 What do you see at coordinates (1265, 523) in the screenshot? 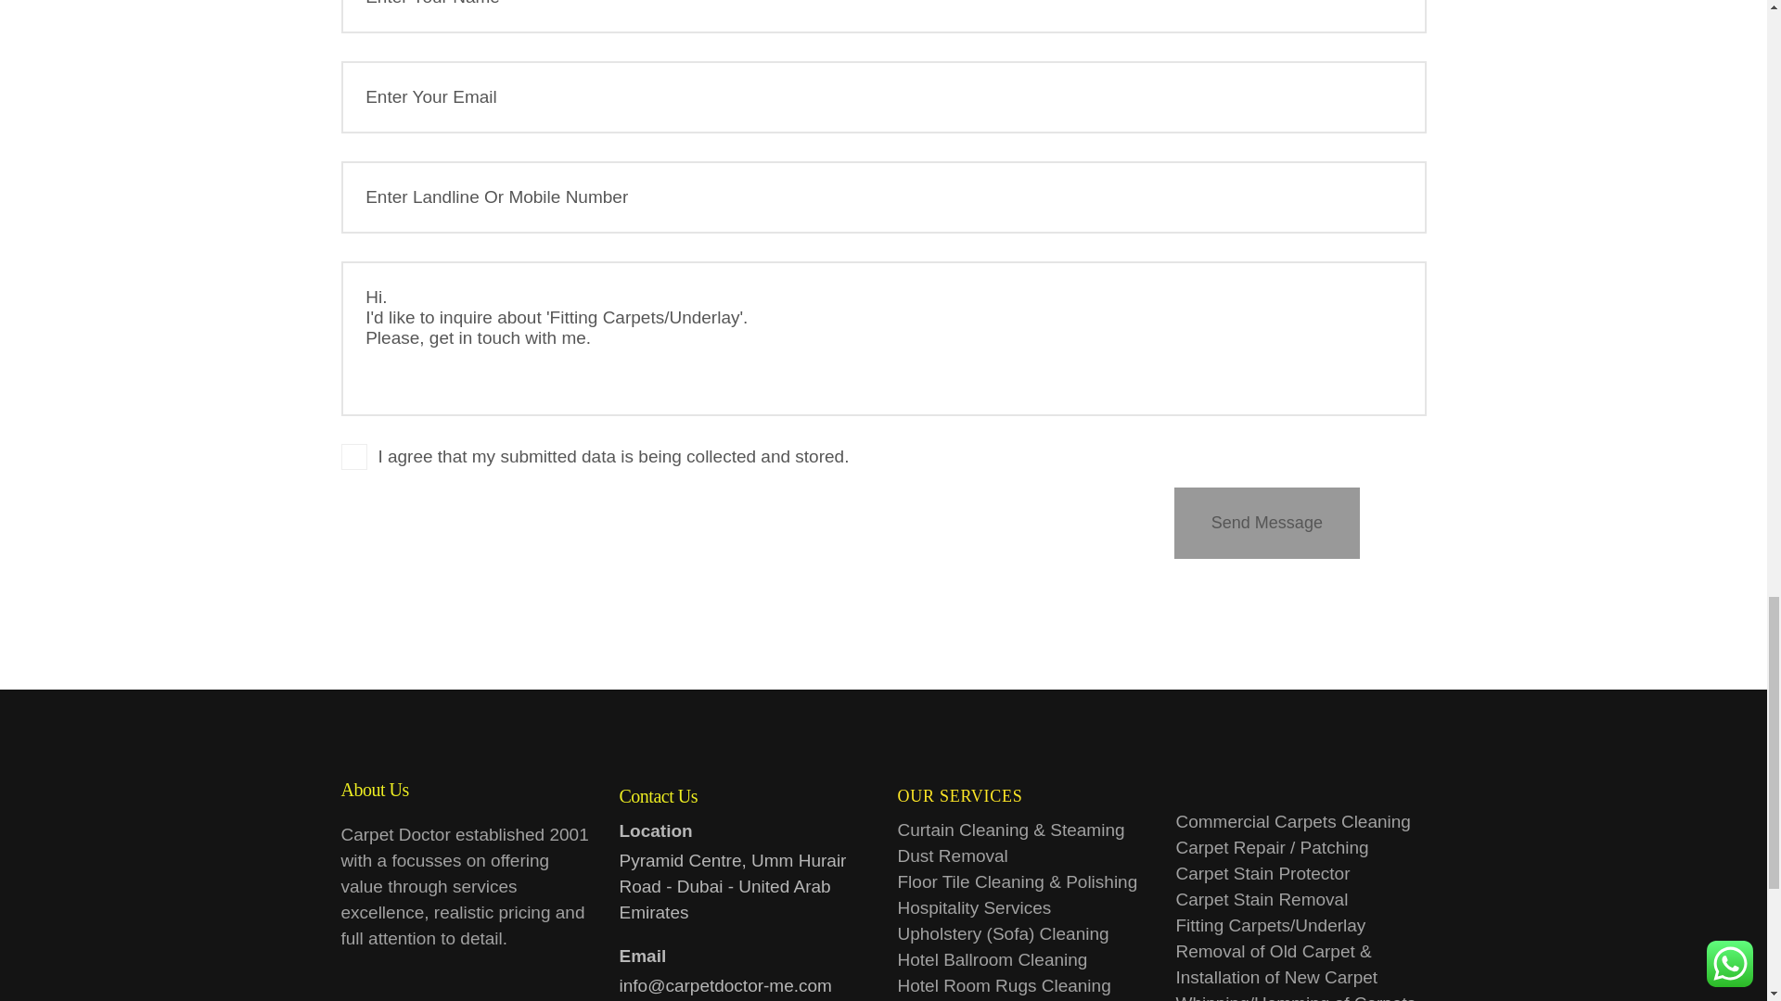
I see `Send Message` at bounding box center [1265, 523].